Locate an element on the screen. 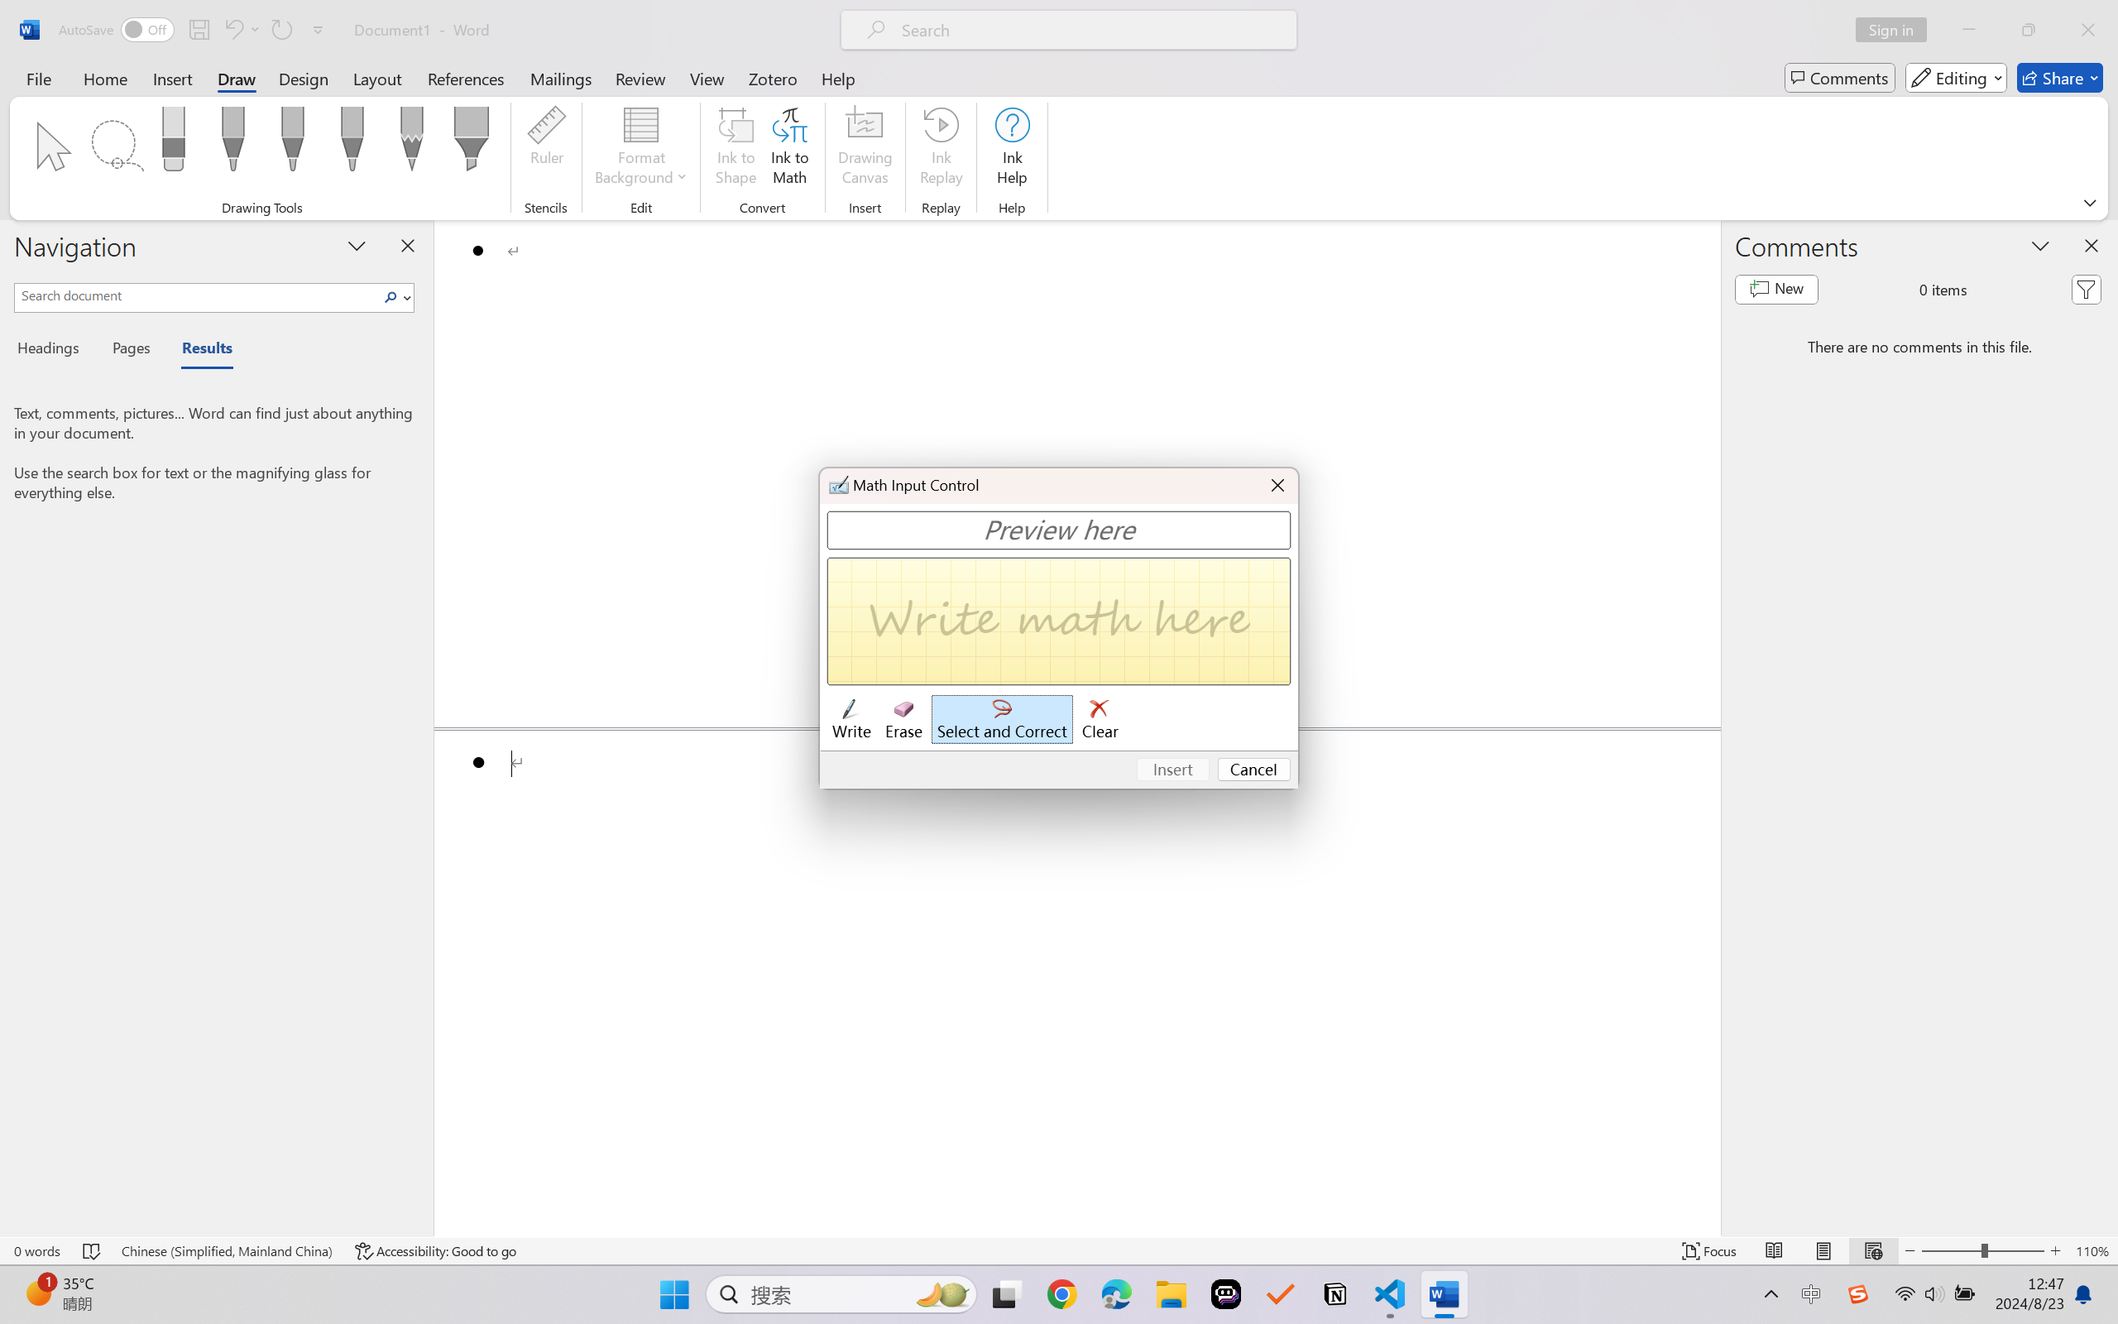 This screenshot has width=2118, height=1324. Erase is located at coordinates (903, 720).